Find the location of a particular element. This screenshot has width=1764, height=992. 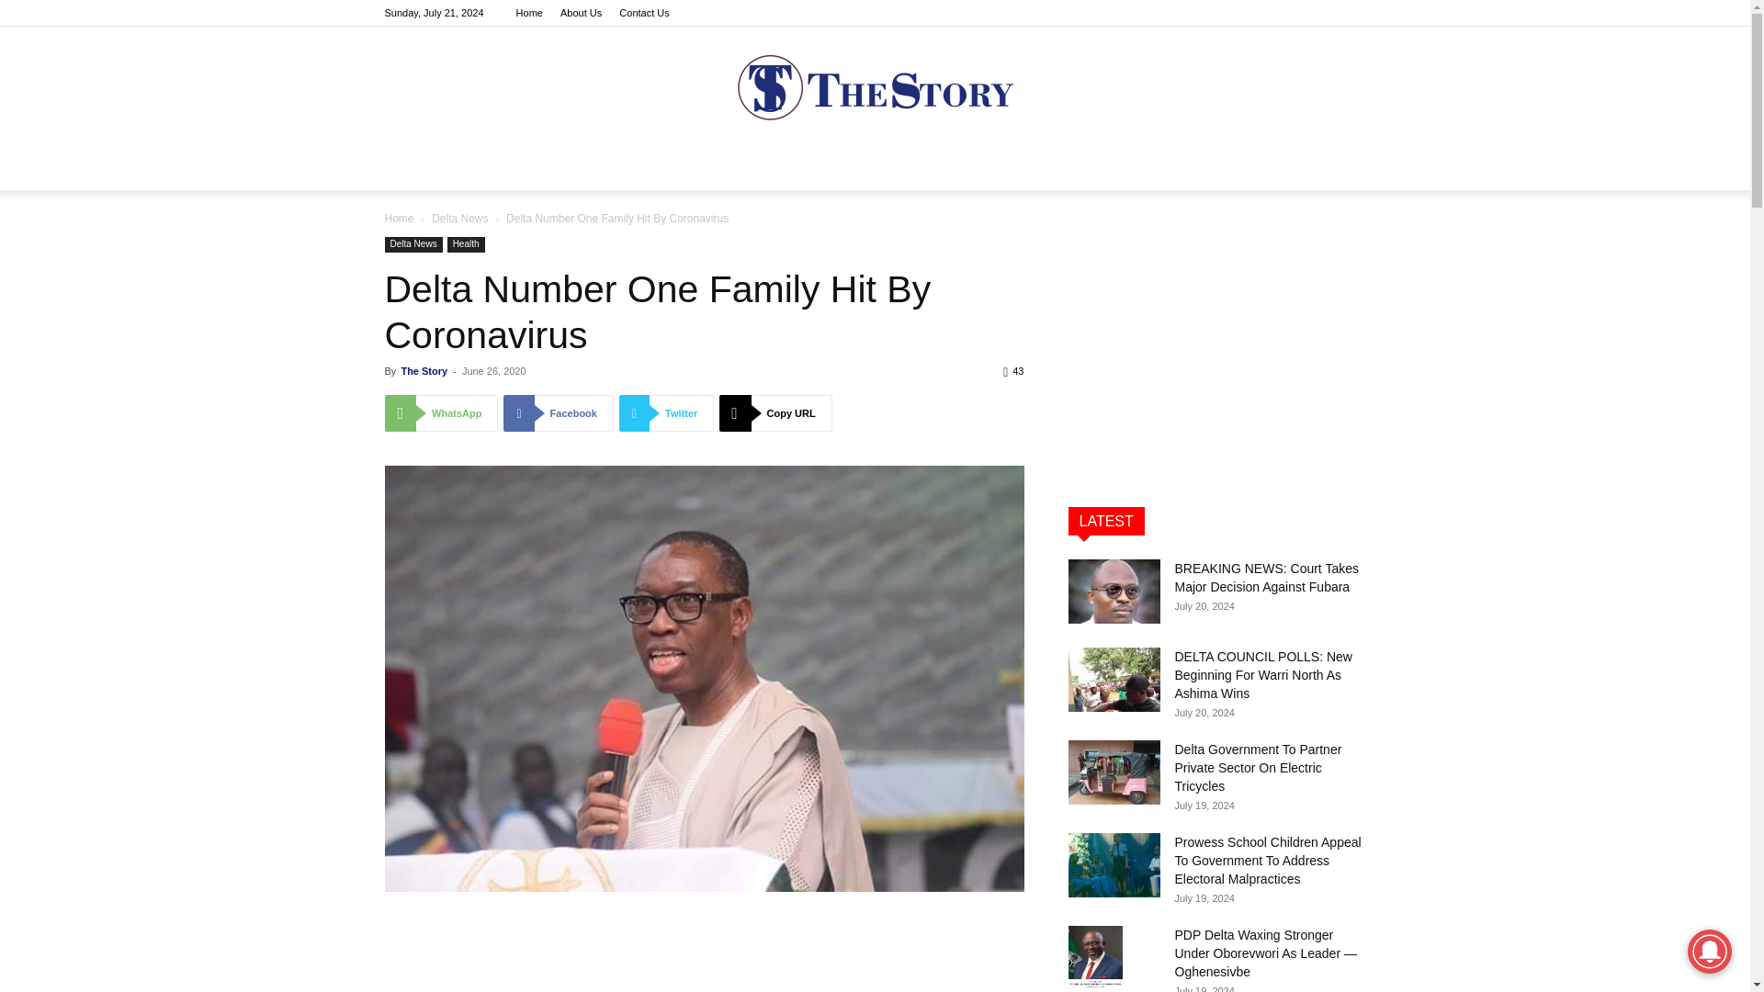

About Us is located at coordinates (581, 13).